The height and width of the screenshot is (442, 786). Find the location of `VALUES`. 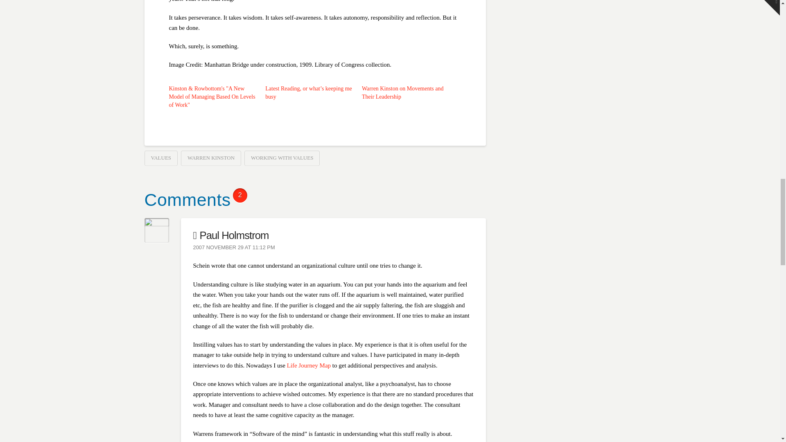

VALUES is located at coordinates (160, 158).